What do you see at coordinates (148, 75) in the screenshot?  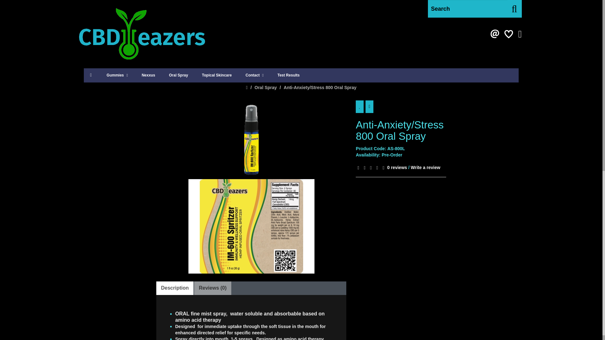 I see `Nexxus` at bounding box center [148, 75].